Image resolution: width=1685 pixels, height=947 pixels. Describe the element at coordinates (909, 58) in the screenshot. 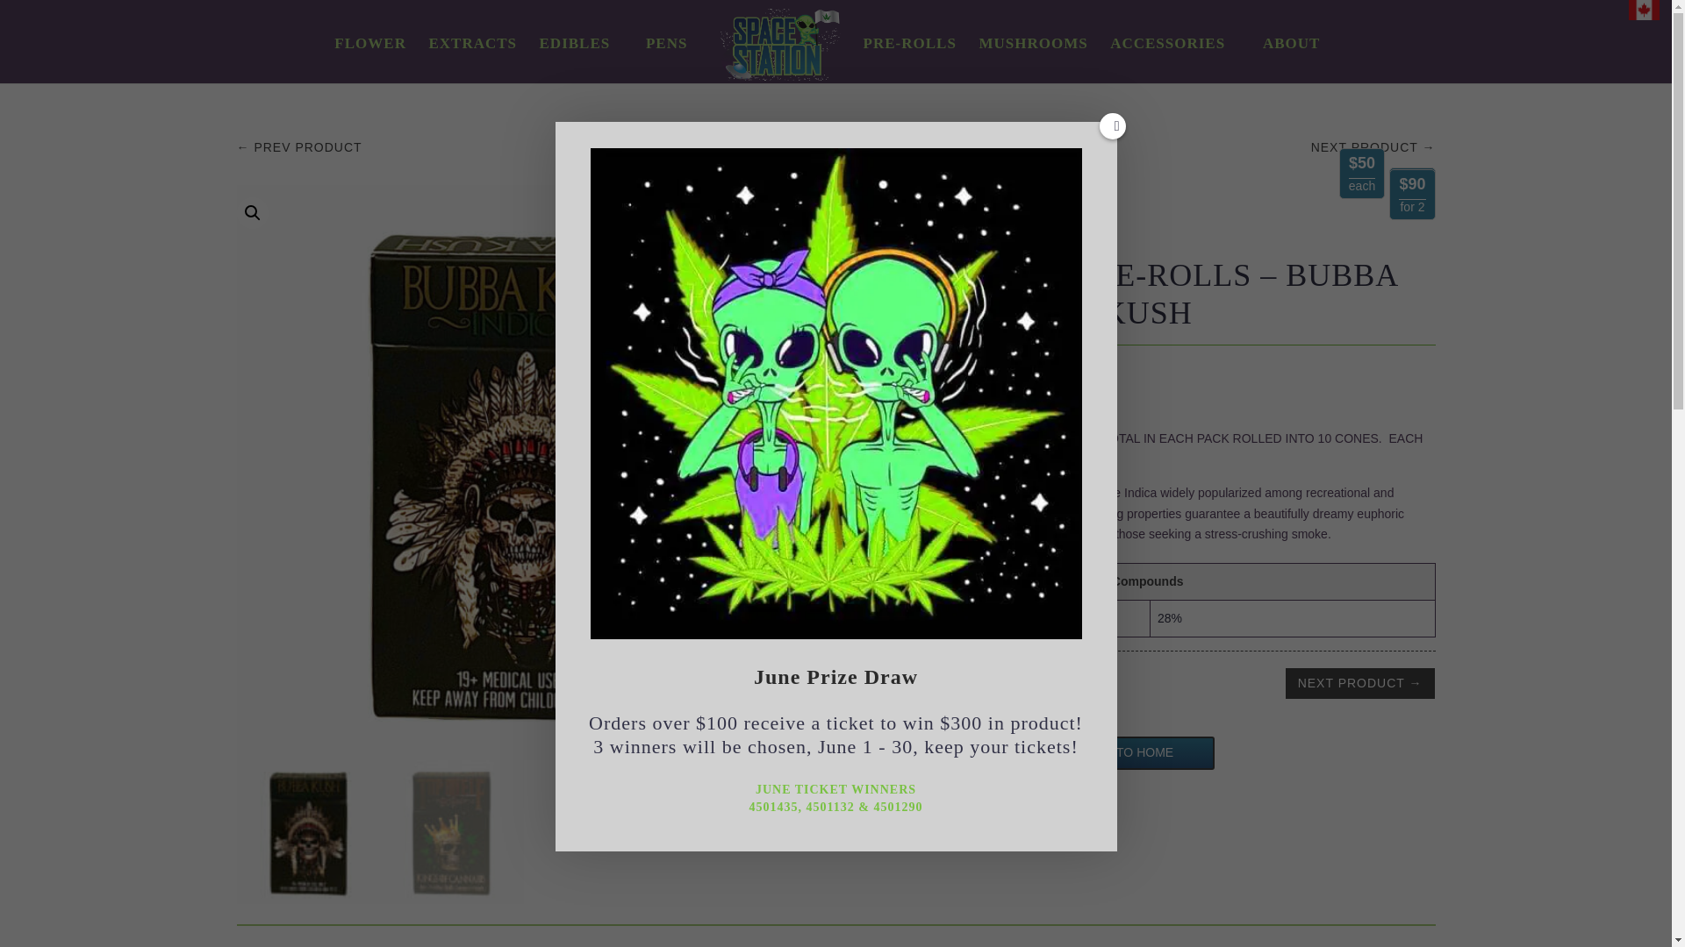

I see `PRE-ROLLS` at that location.